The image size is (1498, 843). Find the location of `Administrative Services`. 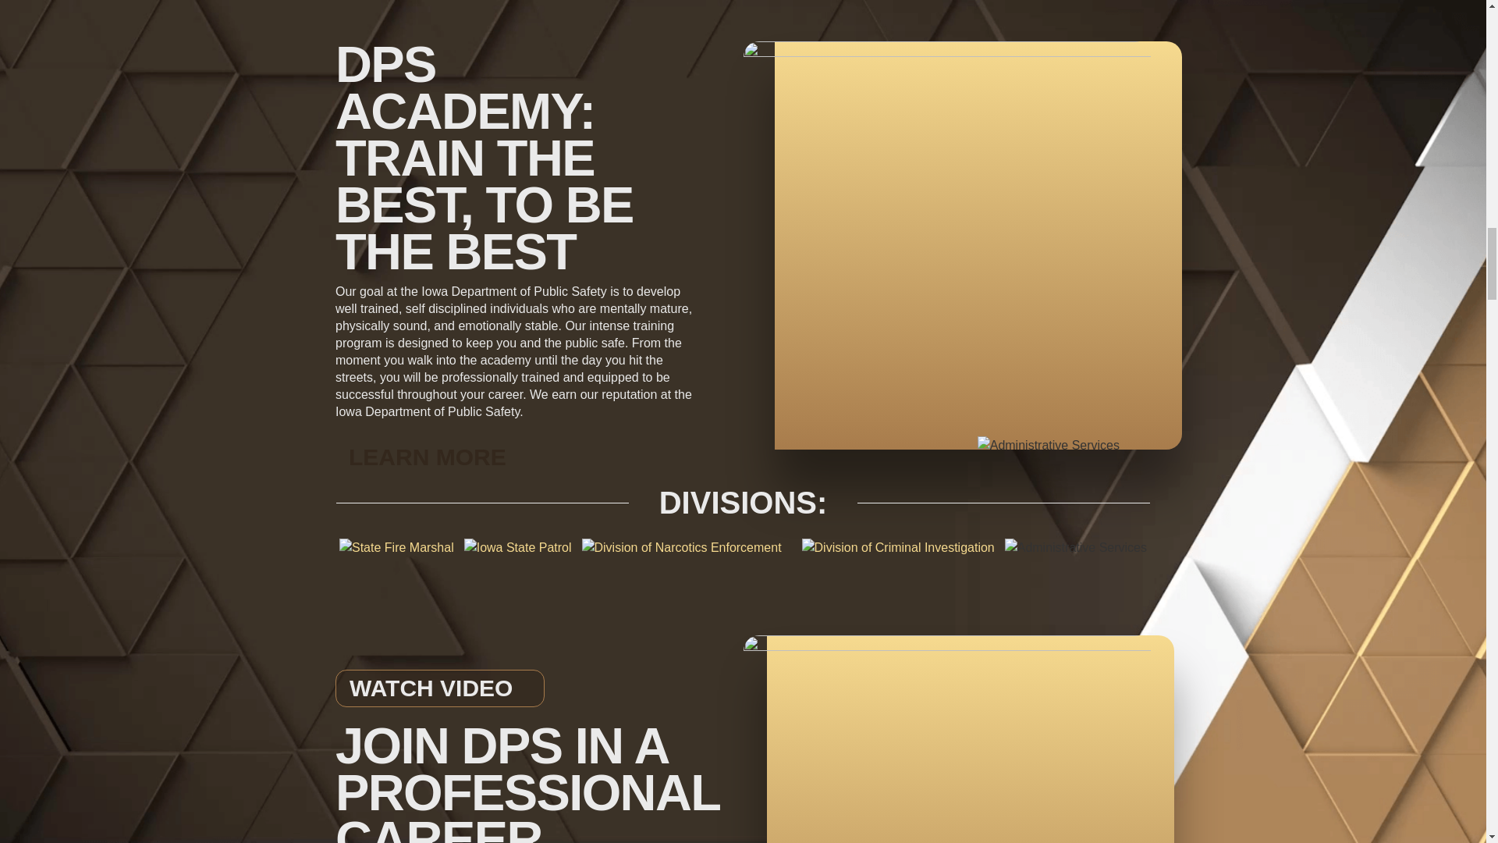

Administrative Services is located at coordinates (1049, 446).